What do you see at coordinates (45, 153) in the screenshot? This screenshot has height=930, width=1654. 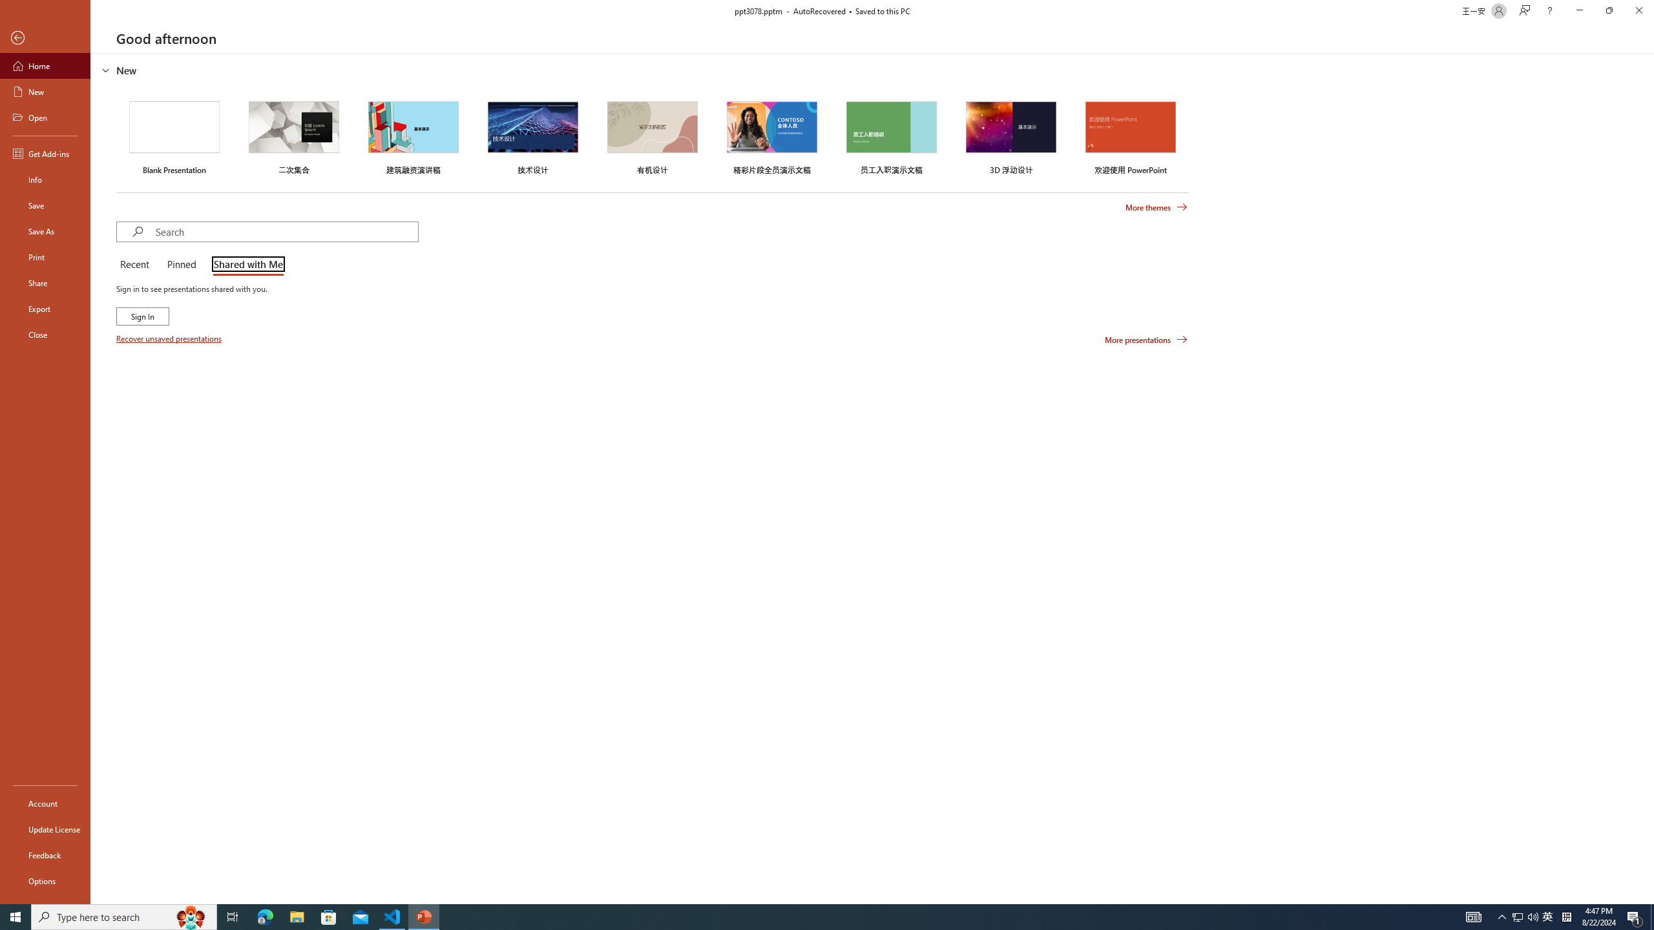 I see `Get Add-ins` at bounding box center [45, 153].